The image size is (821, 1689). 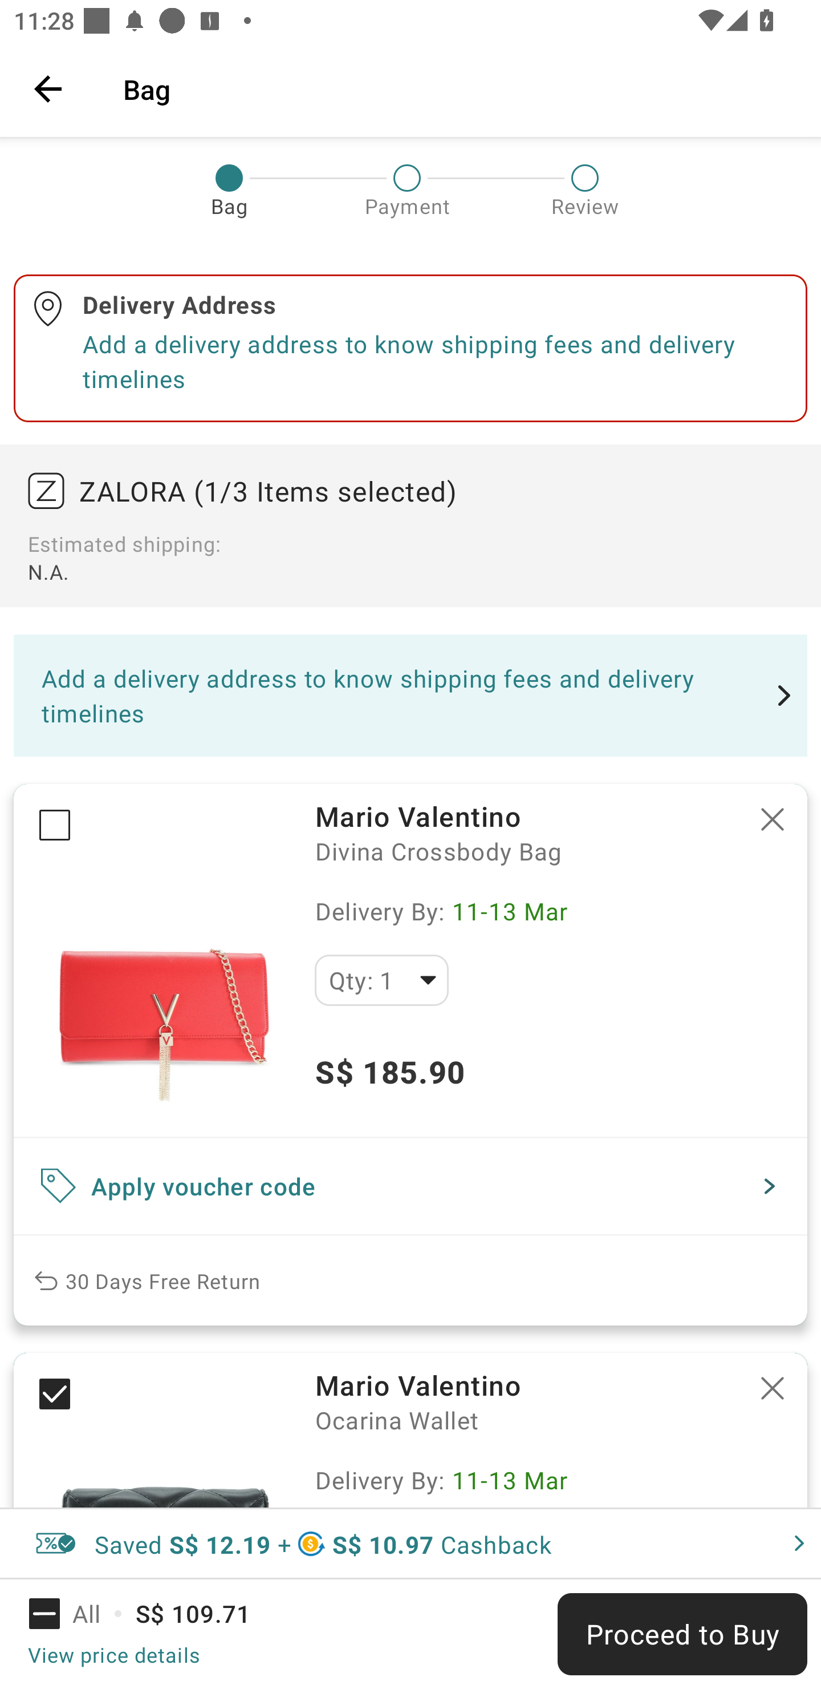 I want to click on Proceed to Buy, so click(x=682, y=1634).